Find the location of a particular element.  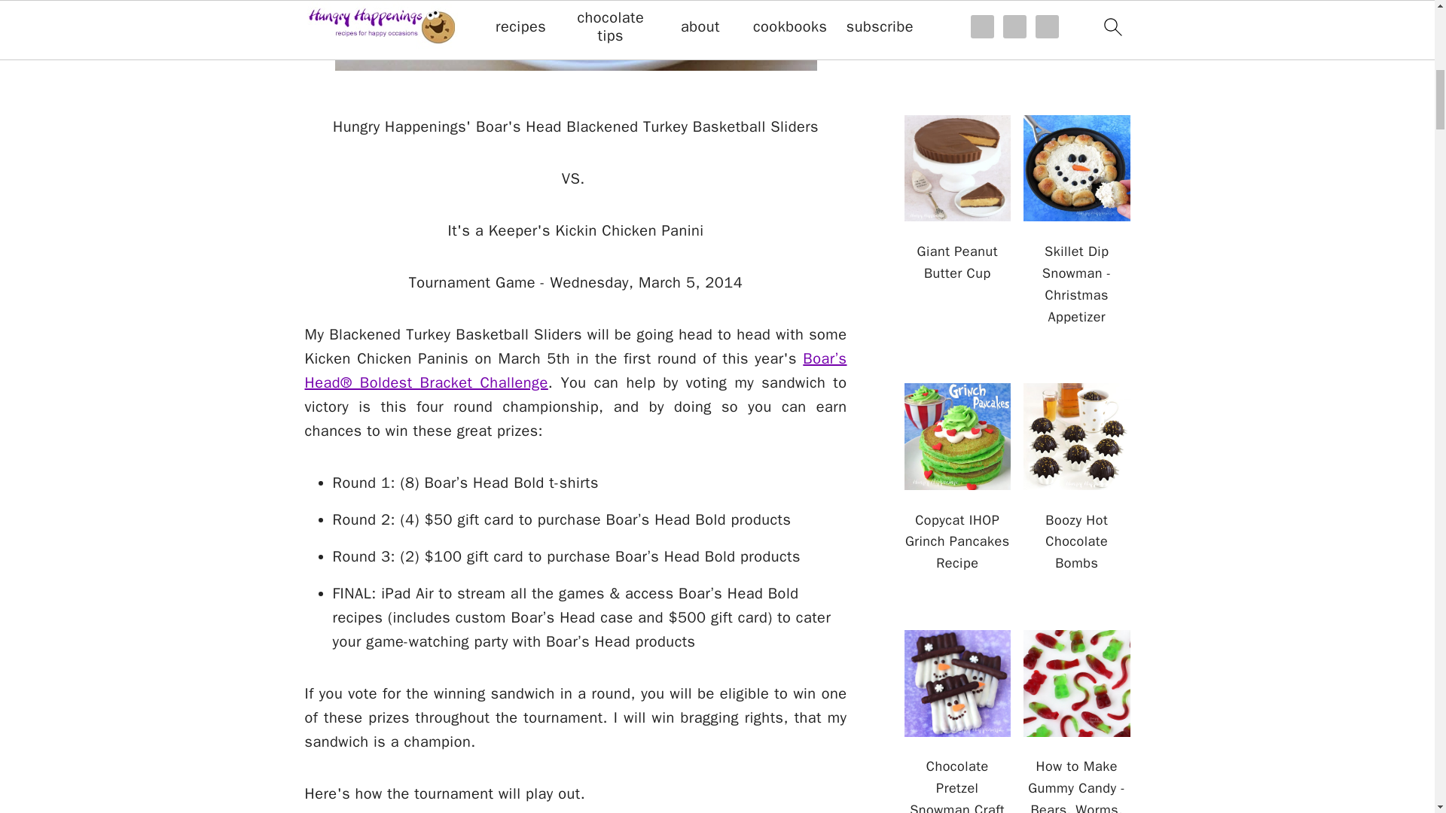

Turkey Basketball Sliders is located at coordinates (575, 35).